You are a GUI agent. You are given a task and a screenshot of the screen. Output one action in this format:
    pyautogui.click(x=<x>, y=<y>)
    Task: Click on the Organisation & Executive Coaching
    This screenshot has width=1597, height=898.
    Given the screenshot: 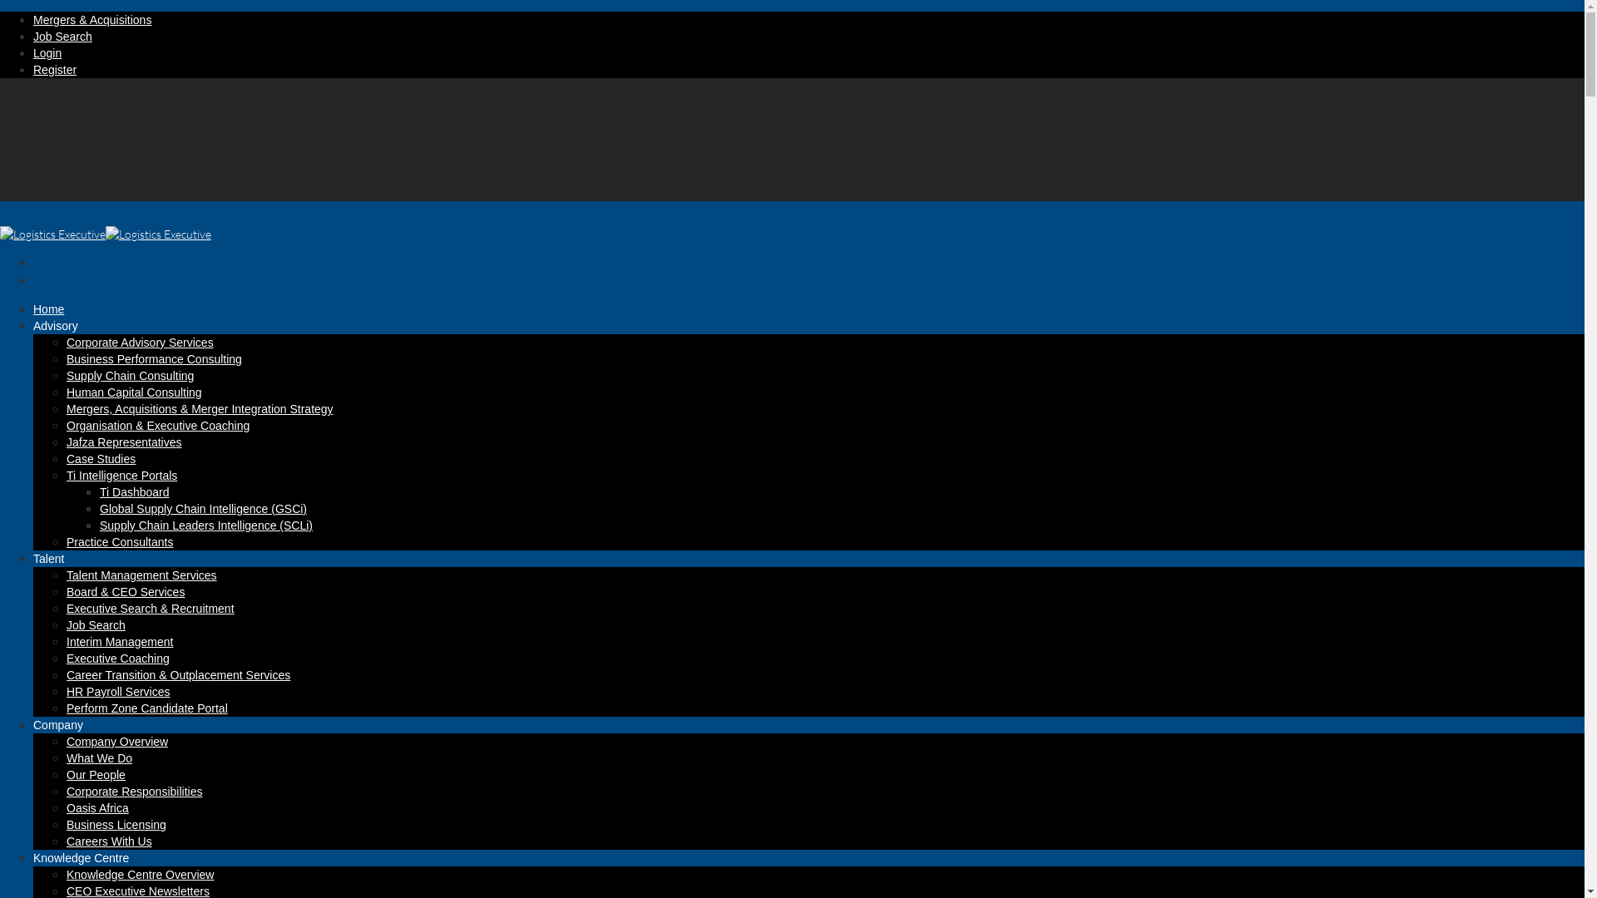 What is the action you would take?
    pyautogui.click(x=158, y=426)
    